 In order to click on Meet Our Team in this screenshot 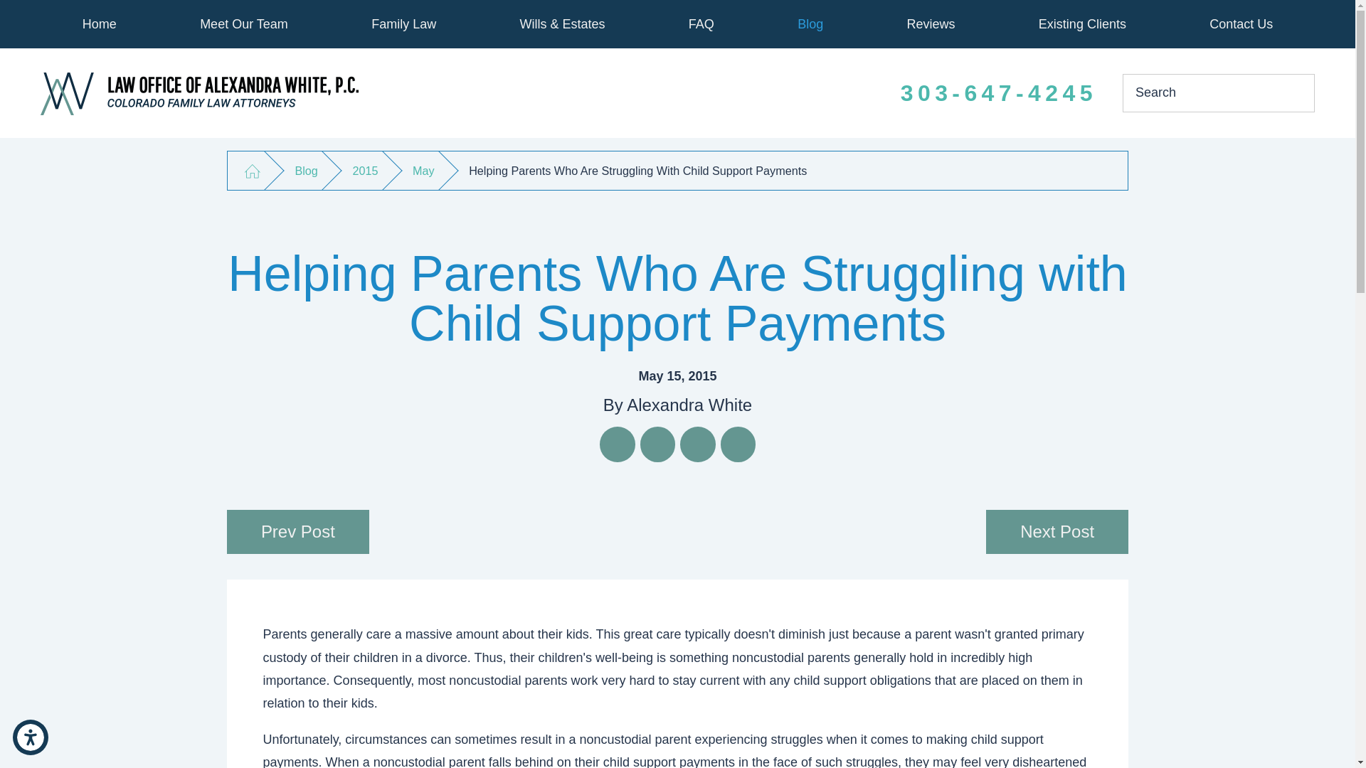, I will do `click(243, 24)`.